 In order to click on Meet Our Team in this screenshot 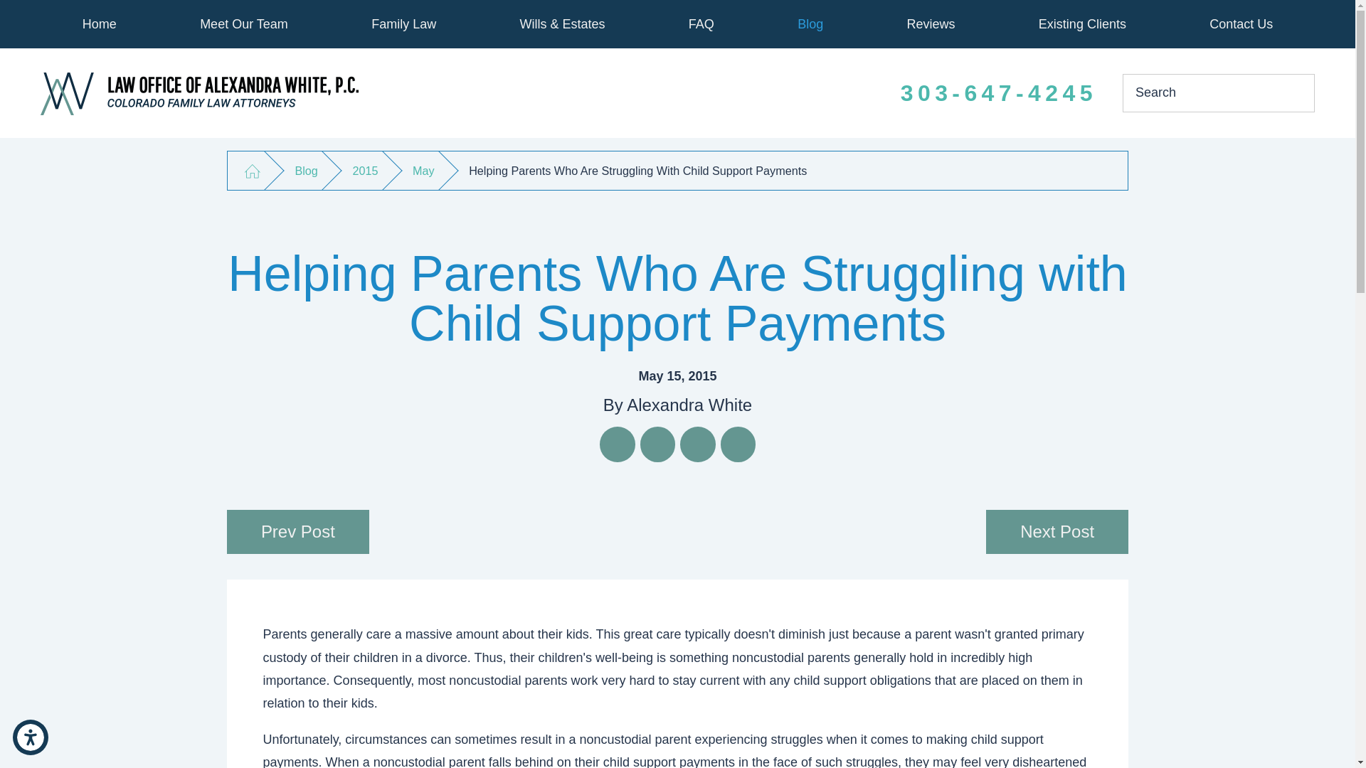, I will do `click(243, 24)`.